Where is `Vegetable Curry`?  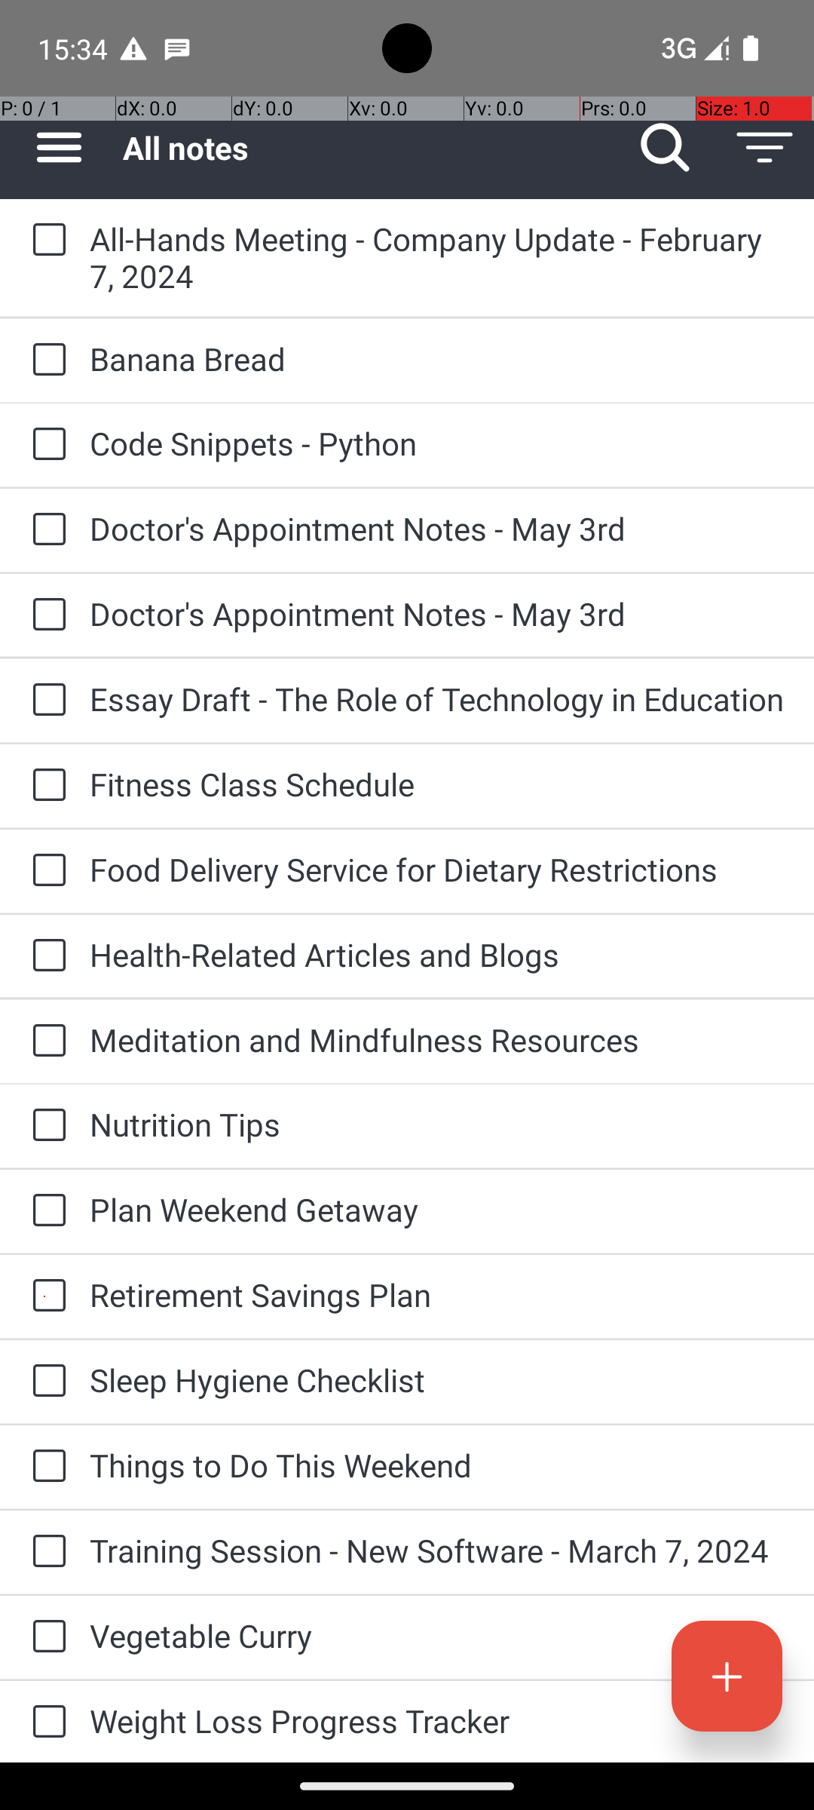 Vegetable Curry is located at coordinates (437, 1635).